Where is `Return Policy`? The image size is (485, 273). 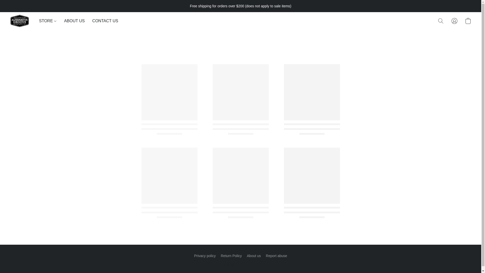 Return Policy is located at coordinates (231, 256).